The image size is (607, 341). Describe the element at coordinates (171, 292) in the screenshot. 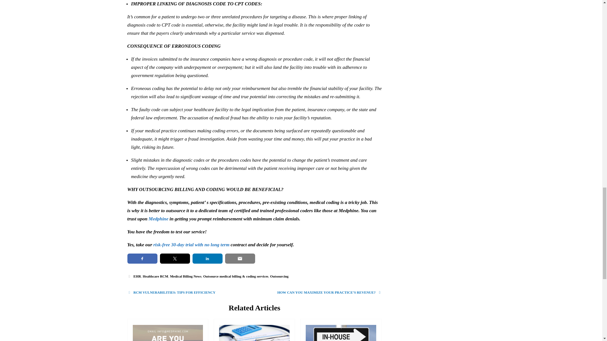

I see `Previous` at that location.